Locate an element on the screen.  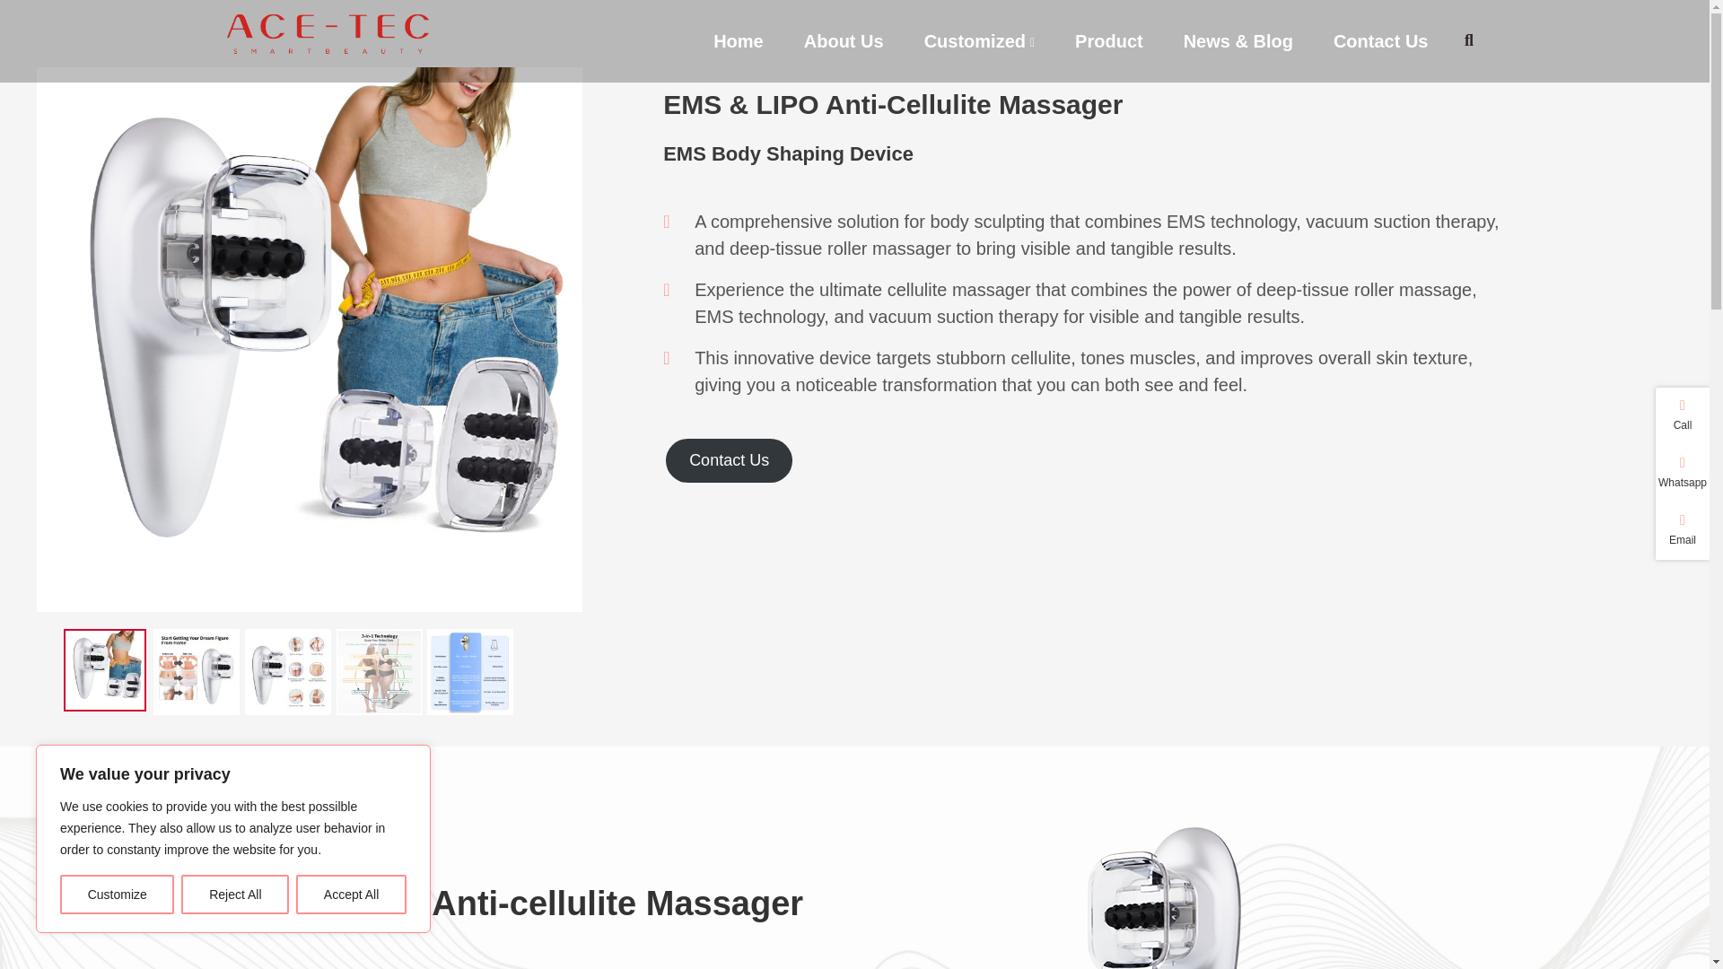
Customized is located at coordinates (975, 33).